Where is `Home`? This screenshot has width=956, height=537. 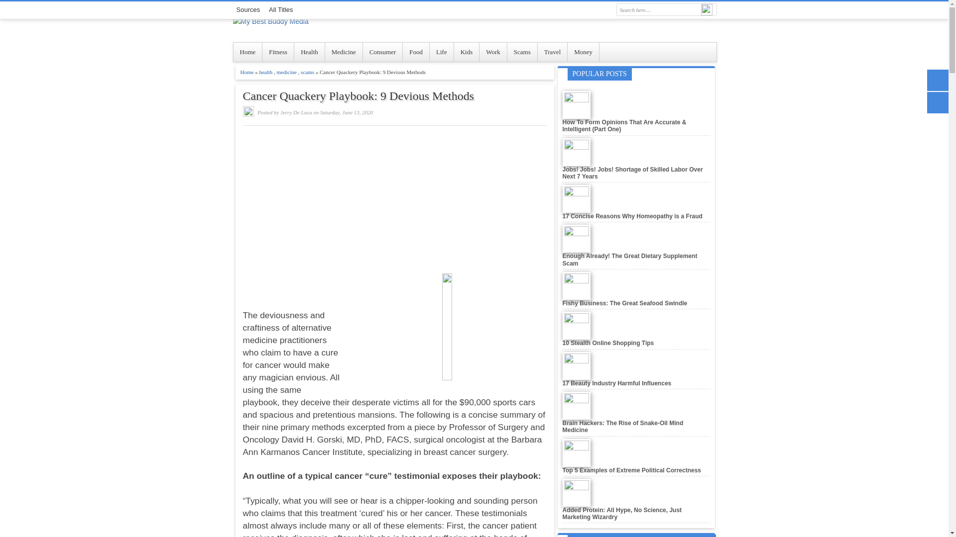
Home is located at coordinates (247, 52).